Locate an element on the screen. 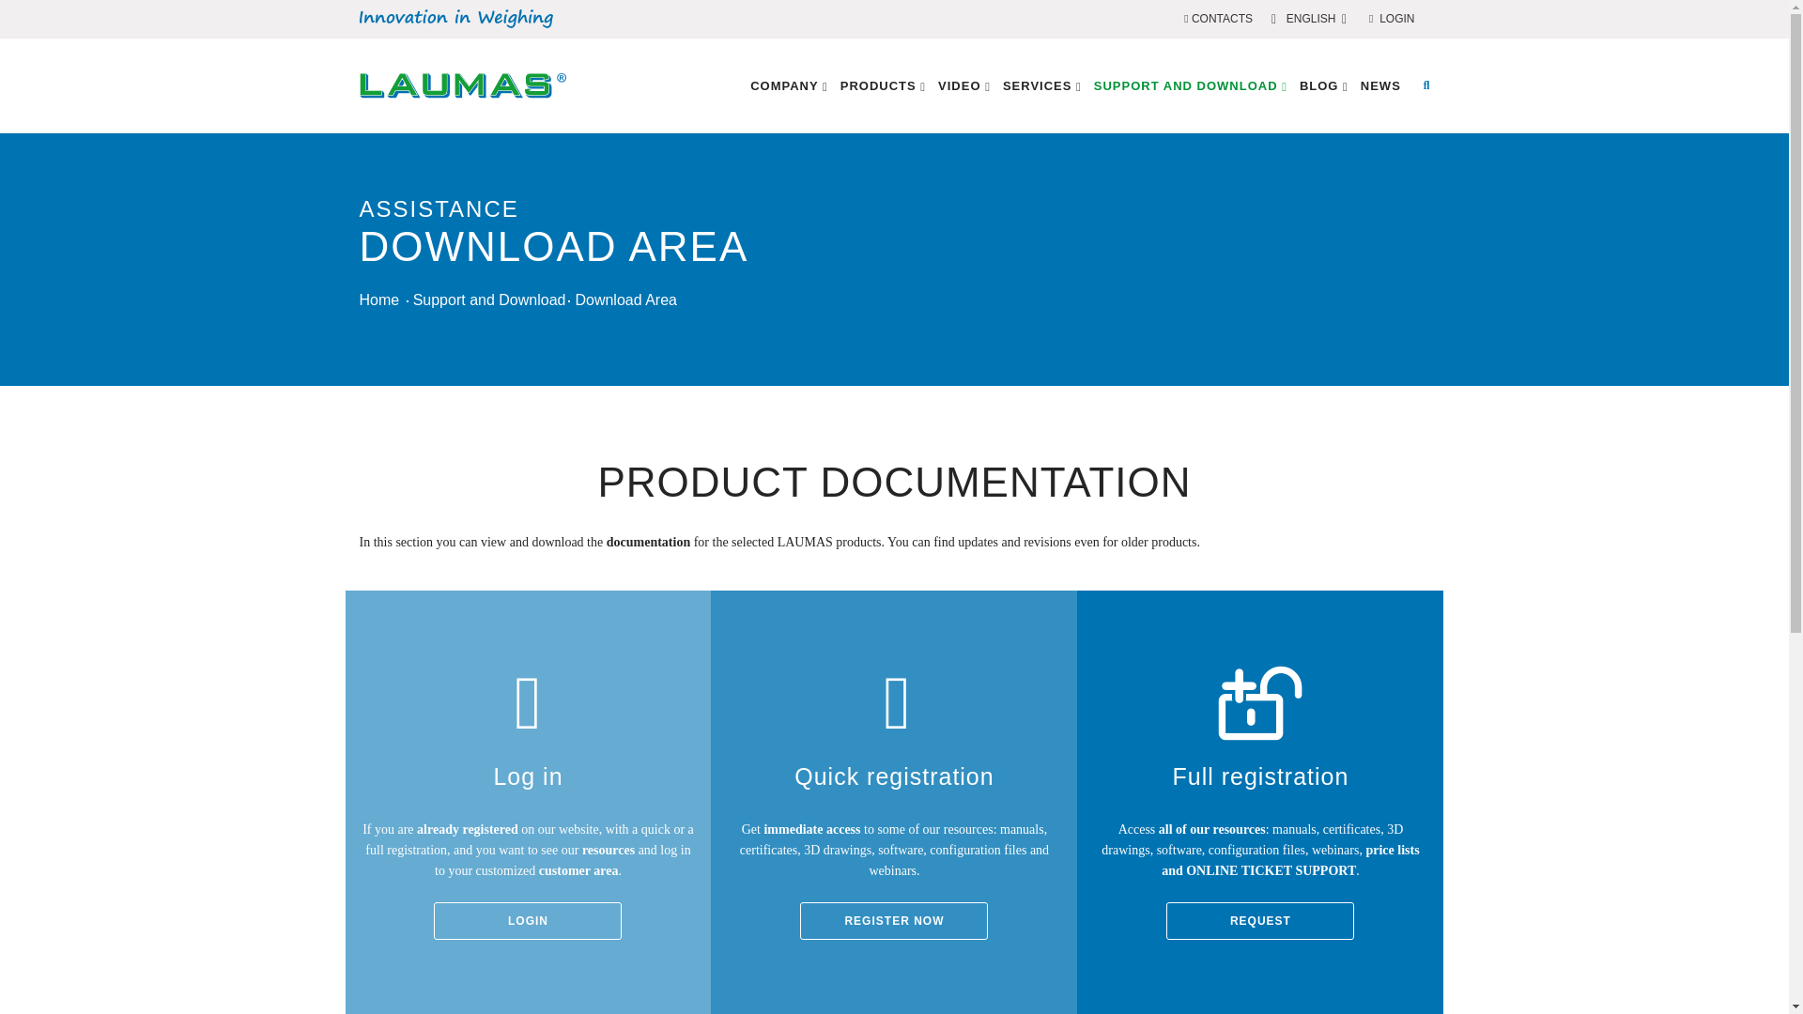  CONTACTS is located at coordinates (1219, 19).